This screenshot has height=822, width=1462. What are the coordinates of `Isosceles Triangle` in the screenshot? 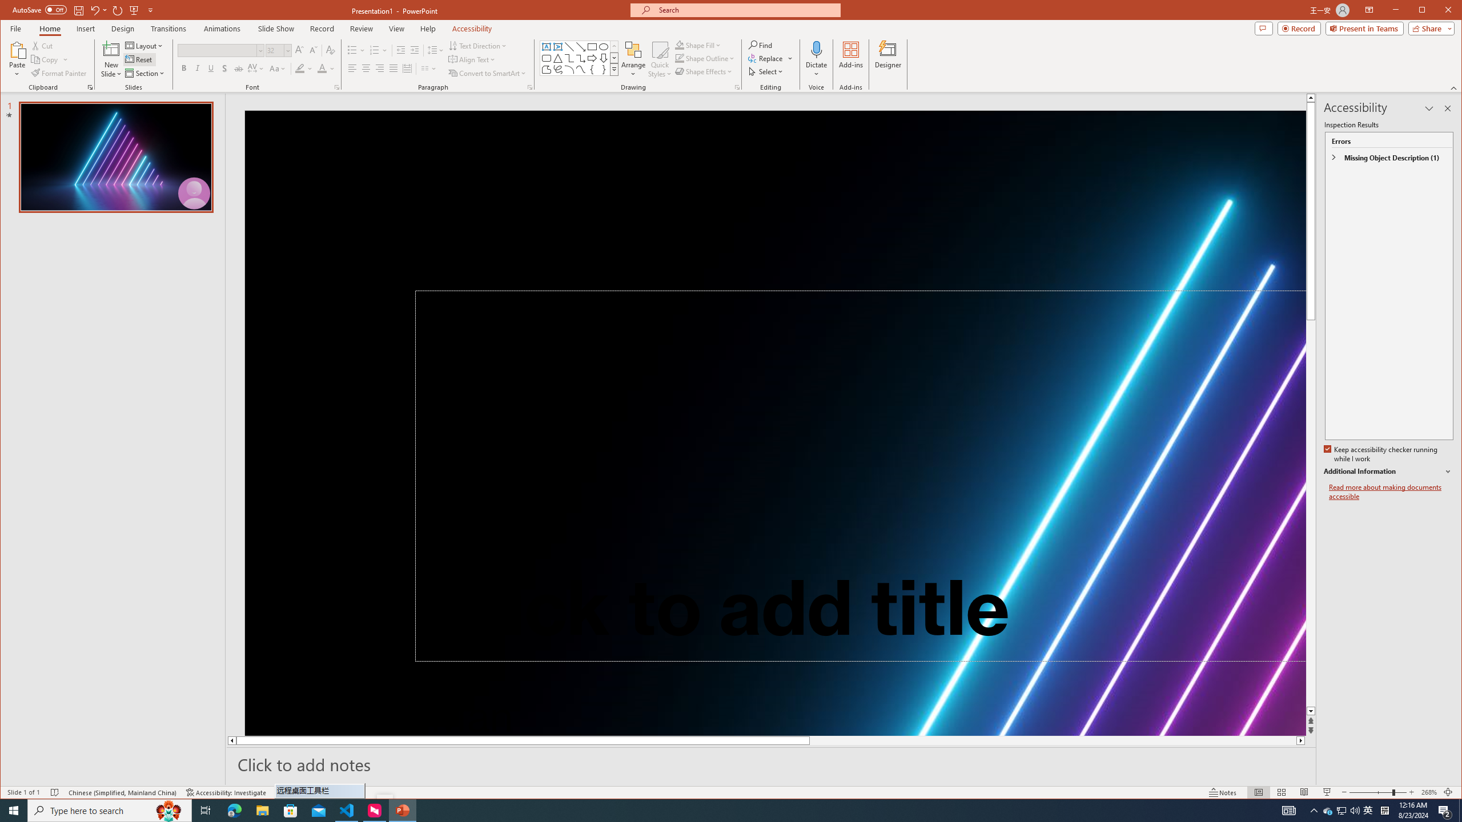 It's located at (559, 58).